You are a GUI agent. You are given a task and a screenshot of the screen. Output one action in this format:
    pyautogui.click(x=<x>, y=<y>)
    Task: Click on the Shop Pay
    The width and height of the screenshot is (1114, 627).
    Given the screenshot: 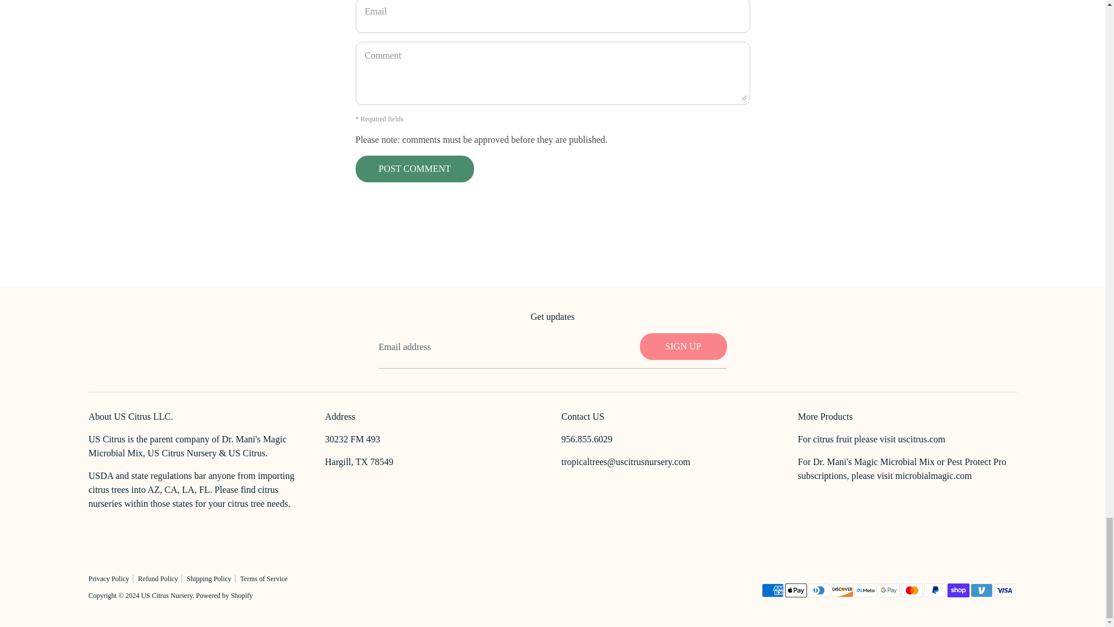 What is the action you would take?
    pyautogui.click(x=958, y=590)
    